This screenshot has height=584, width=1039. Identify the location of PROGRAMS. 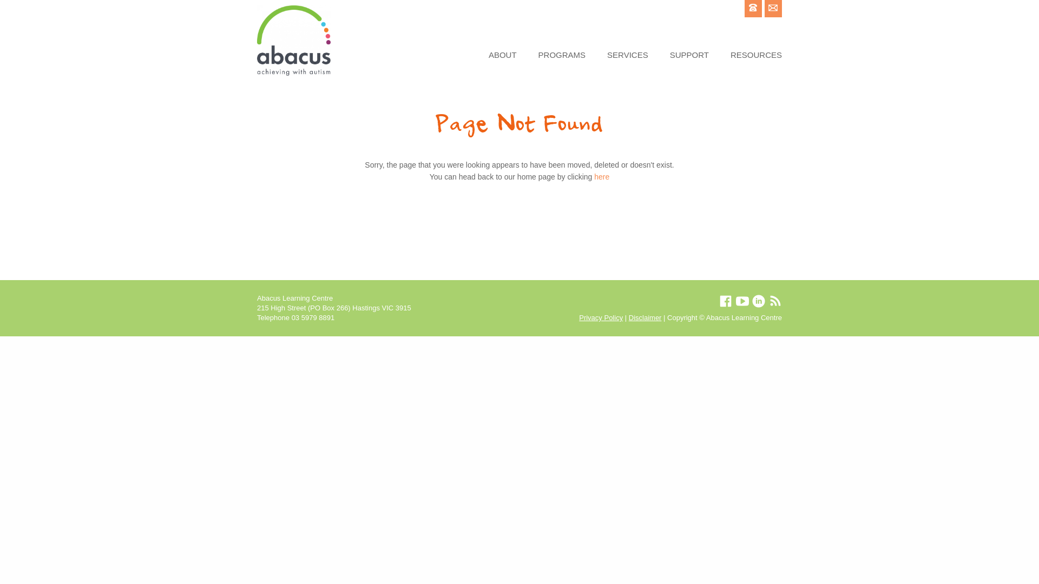
(562, 55).